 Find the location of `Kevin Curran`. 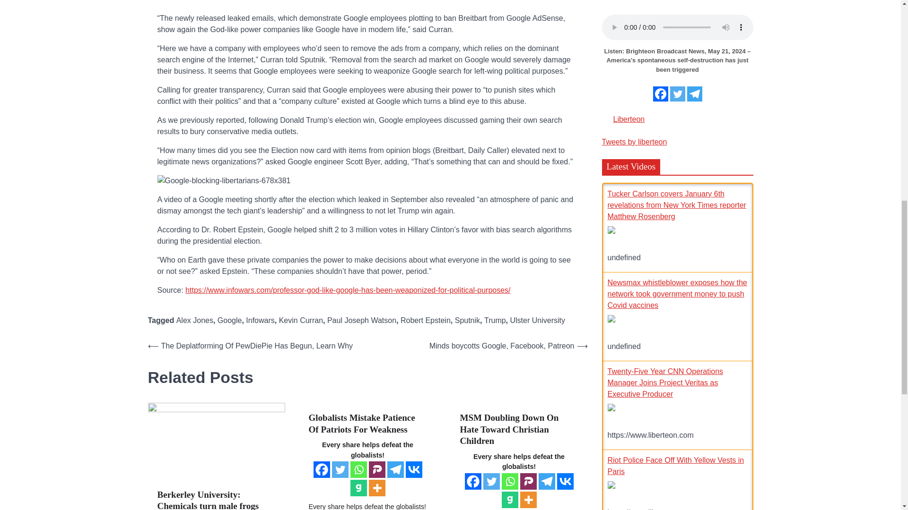

Kevin Curran is located at coordinates (301, 320).